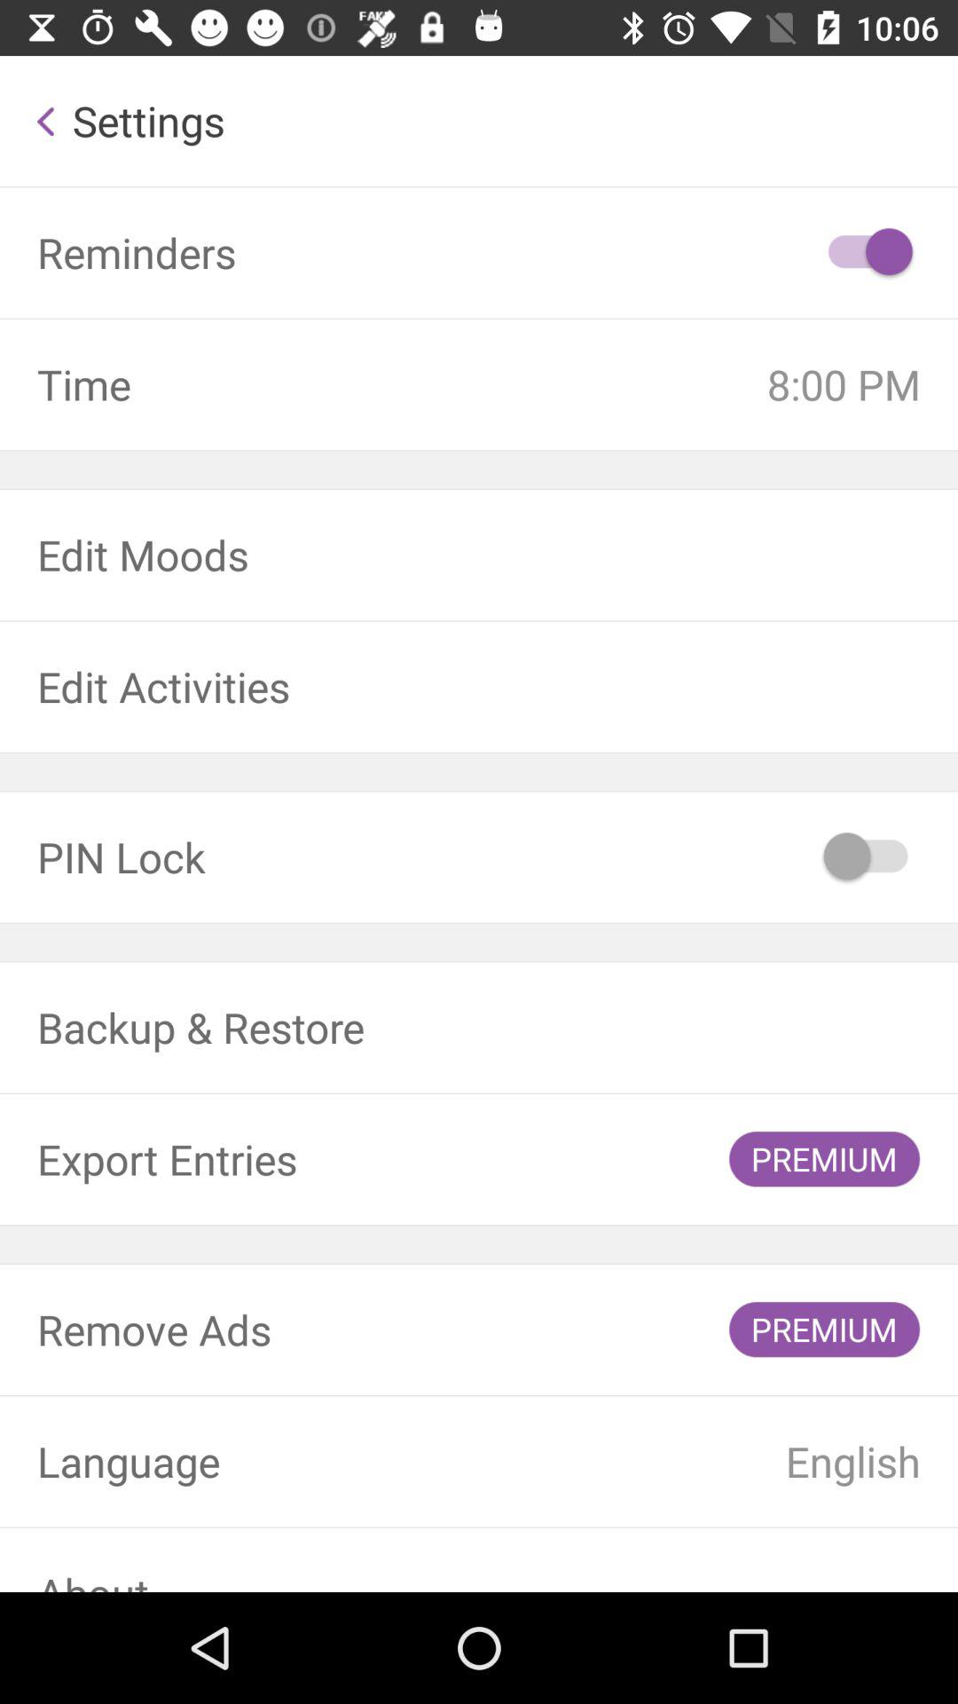 The height and width of the screenshot is (1704, 958). I want to click on turn on the app to the right of reminders, so click(868, 252).